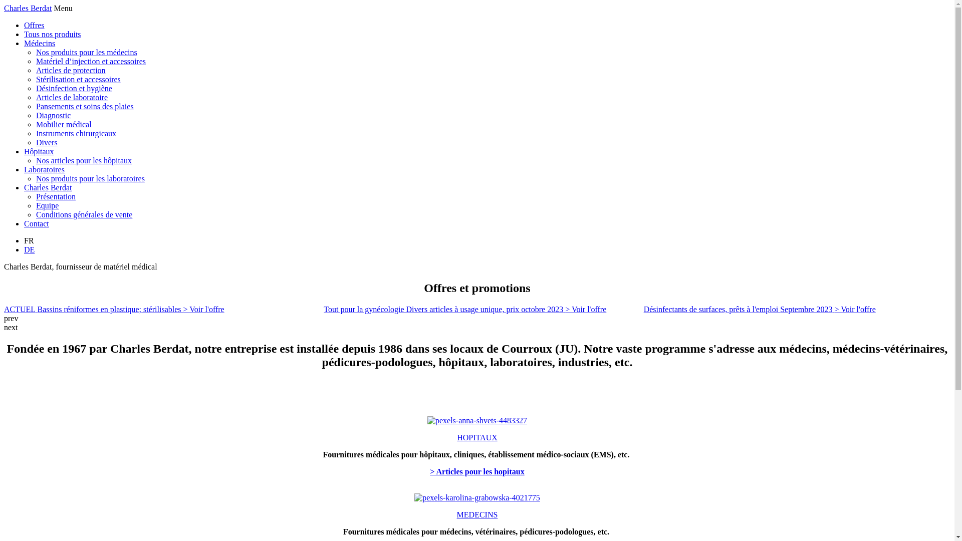 The image size is (962, 541). What do you see at coordinates (34, 25) in the screenshot?
I see `Offres` at bounding box center [34, 25].